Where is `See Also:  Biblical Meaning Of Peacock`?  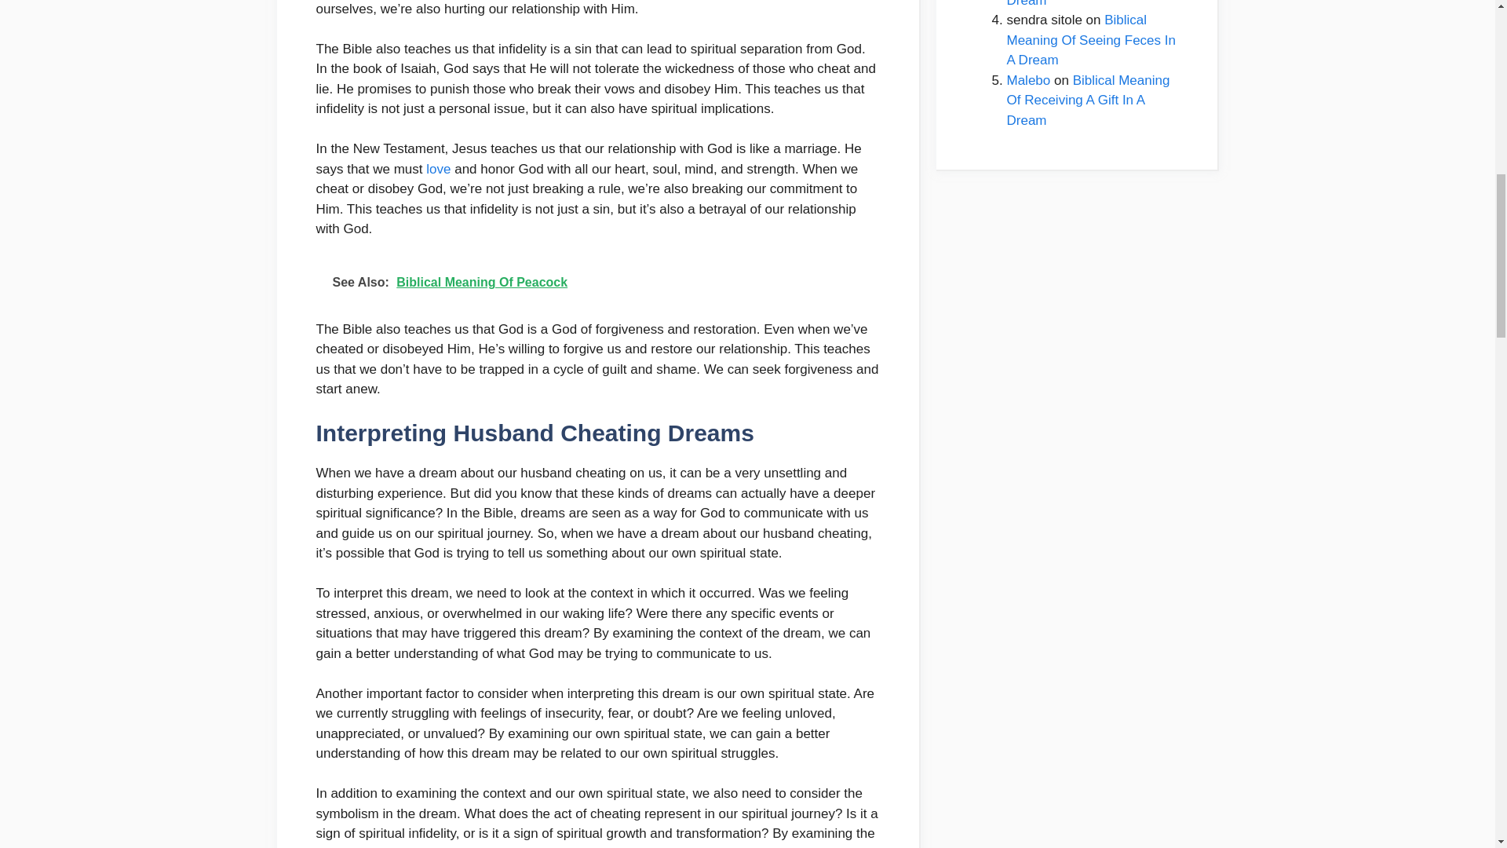
See Also:  Biblical Meaning Of Peacock is located at coordinates (597, 283).